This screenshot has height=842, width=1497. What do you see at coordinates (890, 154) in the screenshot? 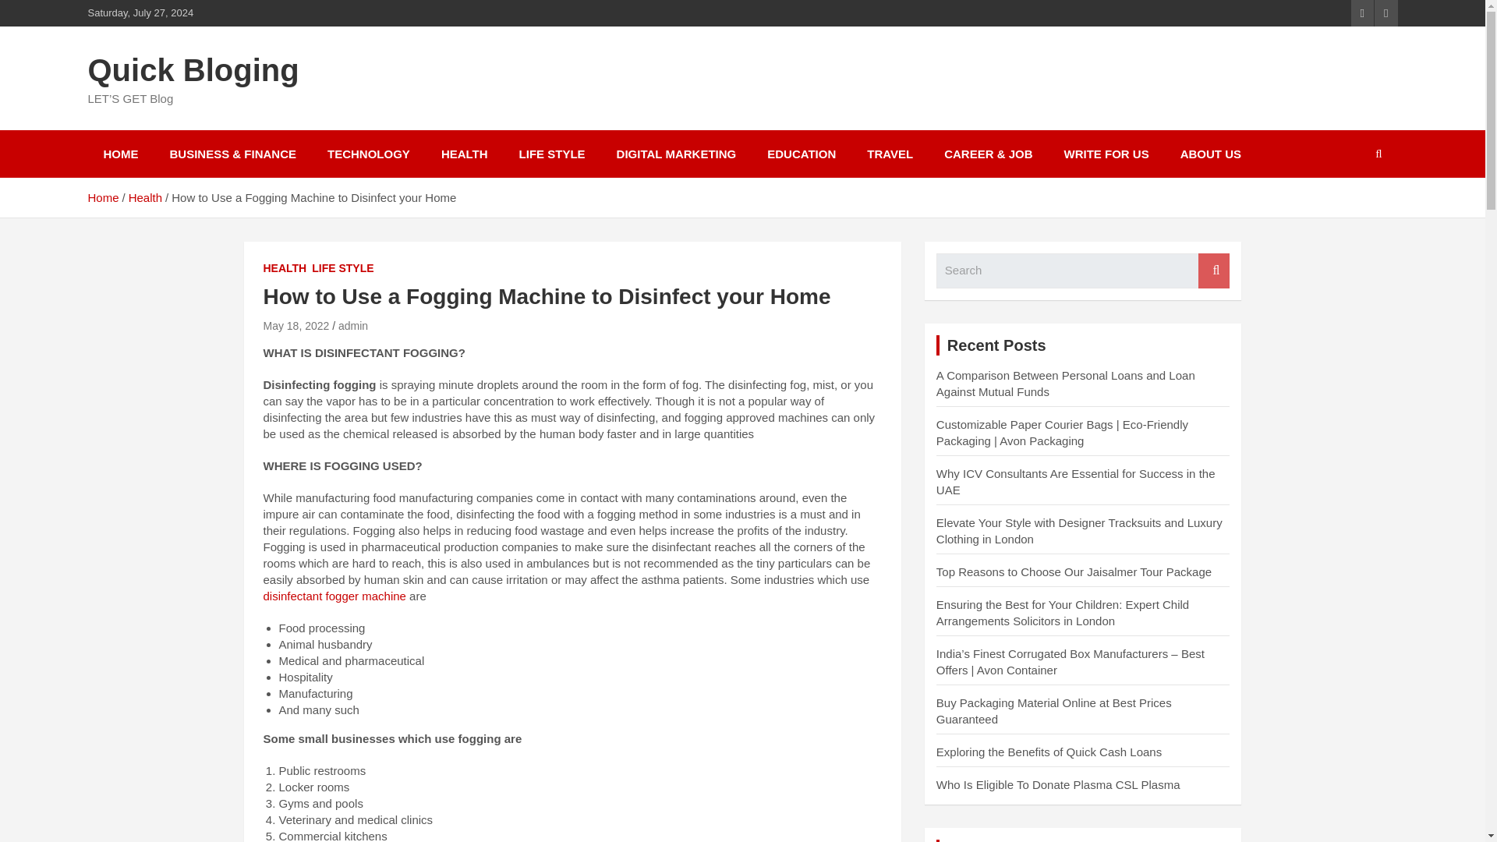
I see `TRAVEL` at bounding box center [890, 154].